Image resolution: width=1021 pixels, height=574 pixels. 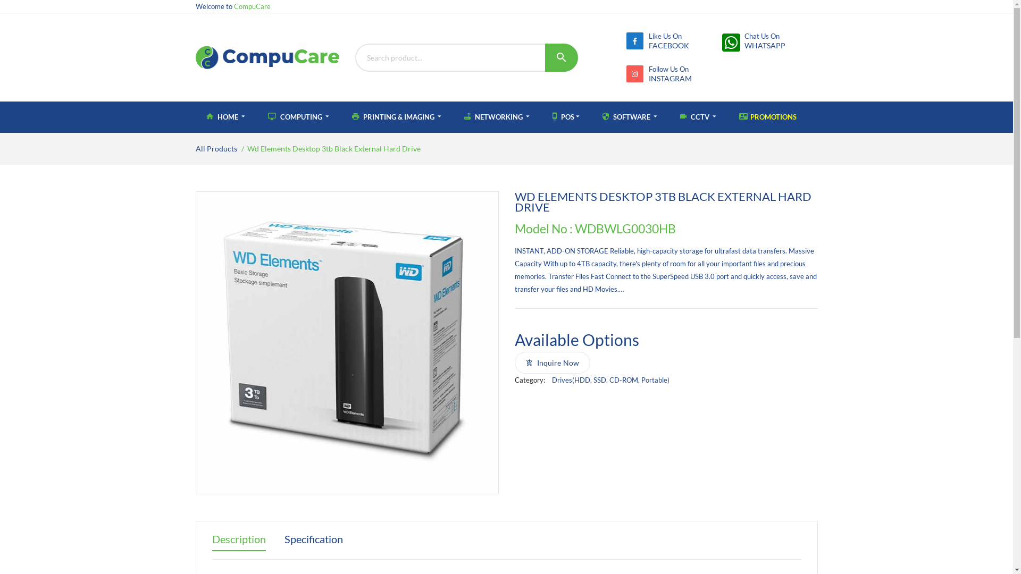 I want to click on Specification, so click(x=313, y=542).